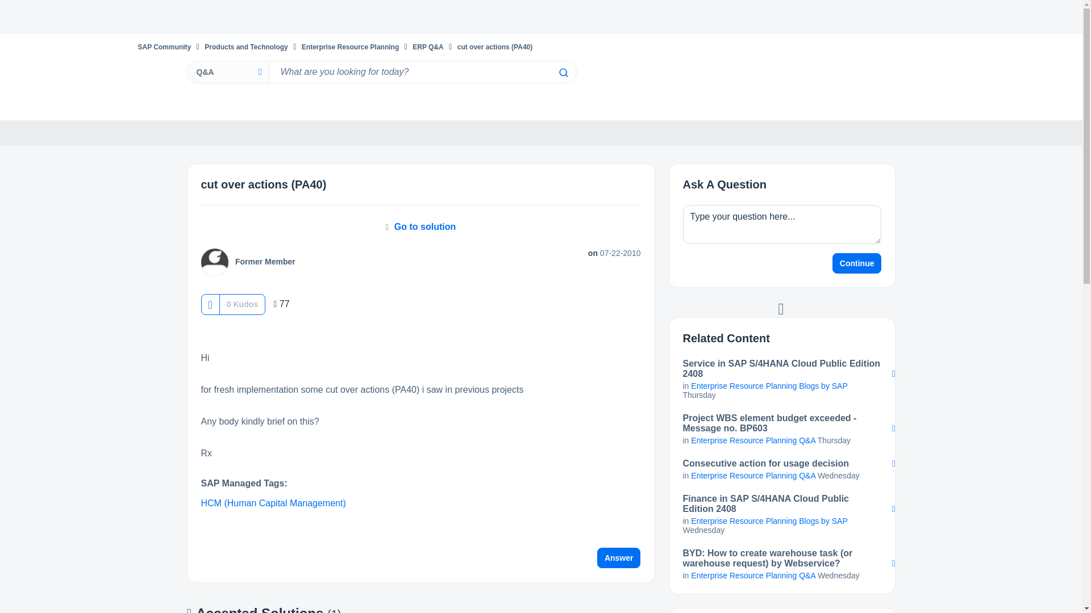 The image size is (1091, 613). What do you see at coordinates (619, 558) in the screenshot?
I see `Answer` at bounding box center [619, 558].